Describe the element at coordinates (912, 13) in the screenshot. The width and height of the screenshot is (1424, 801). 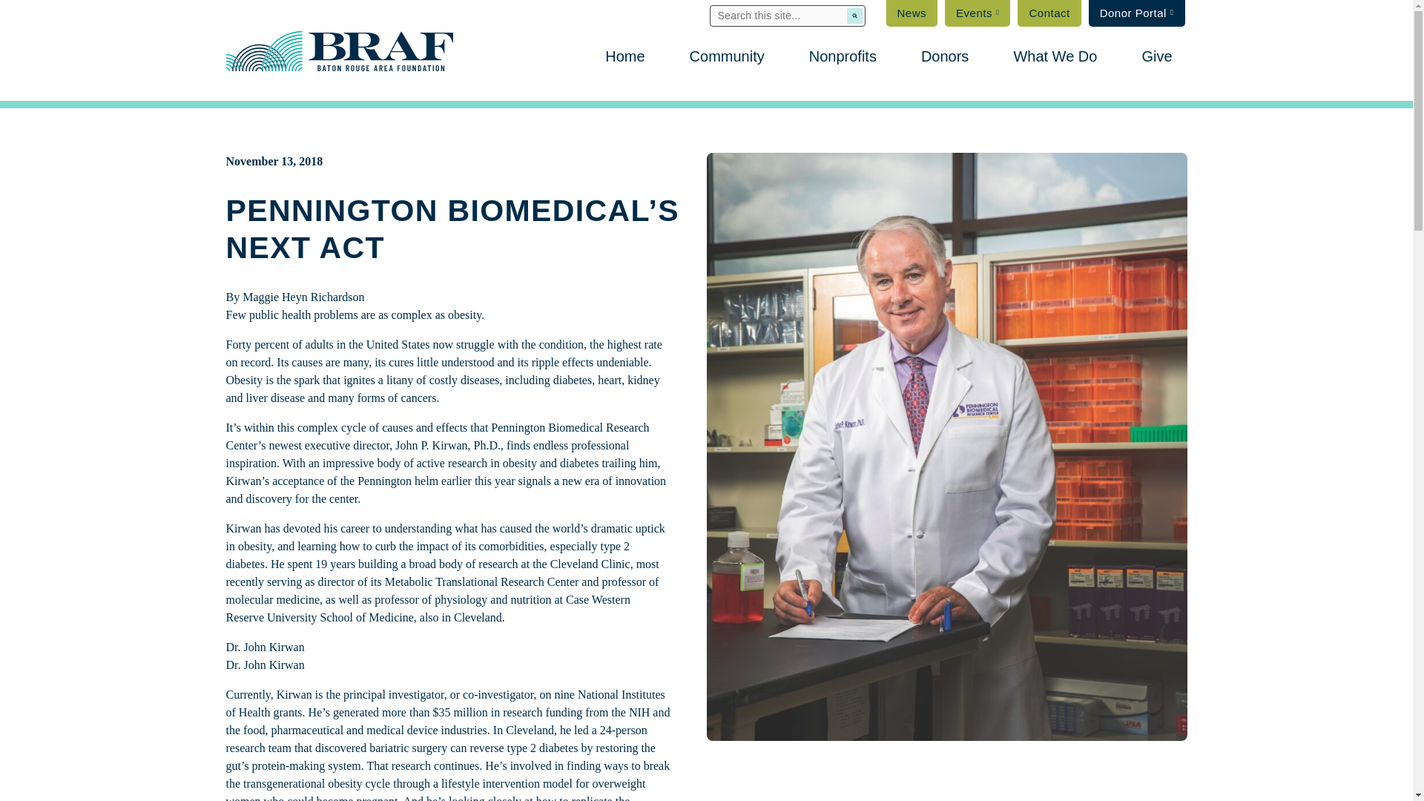
I see `News` at that location.